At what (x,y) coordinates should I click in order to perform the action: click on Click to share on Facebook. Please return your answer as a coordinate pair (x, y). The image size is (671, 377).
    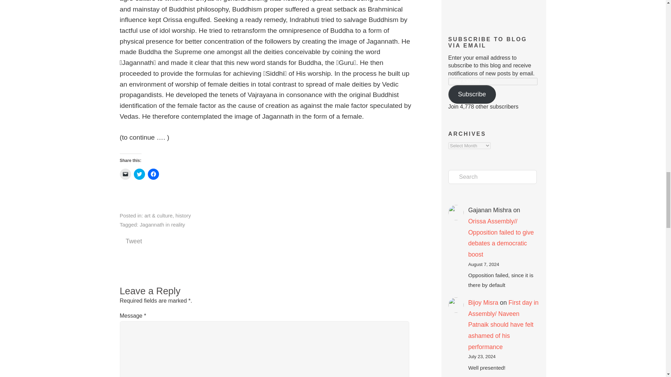
    Looking at the image, I should click on (153, 174).